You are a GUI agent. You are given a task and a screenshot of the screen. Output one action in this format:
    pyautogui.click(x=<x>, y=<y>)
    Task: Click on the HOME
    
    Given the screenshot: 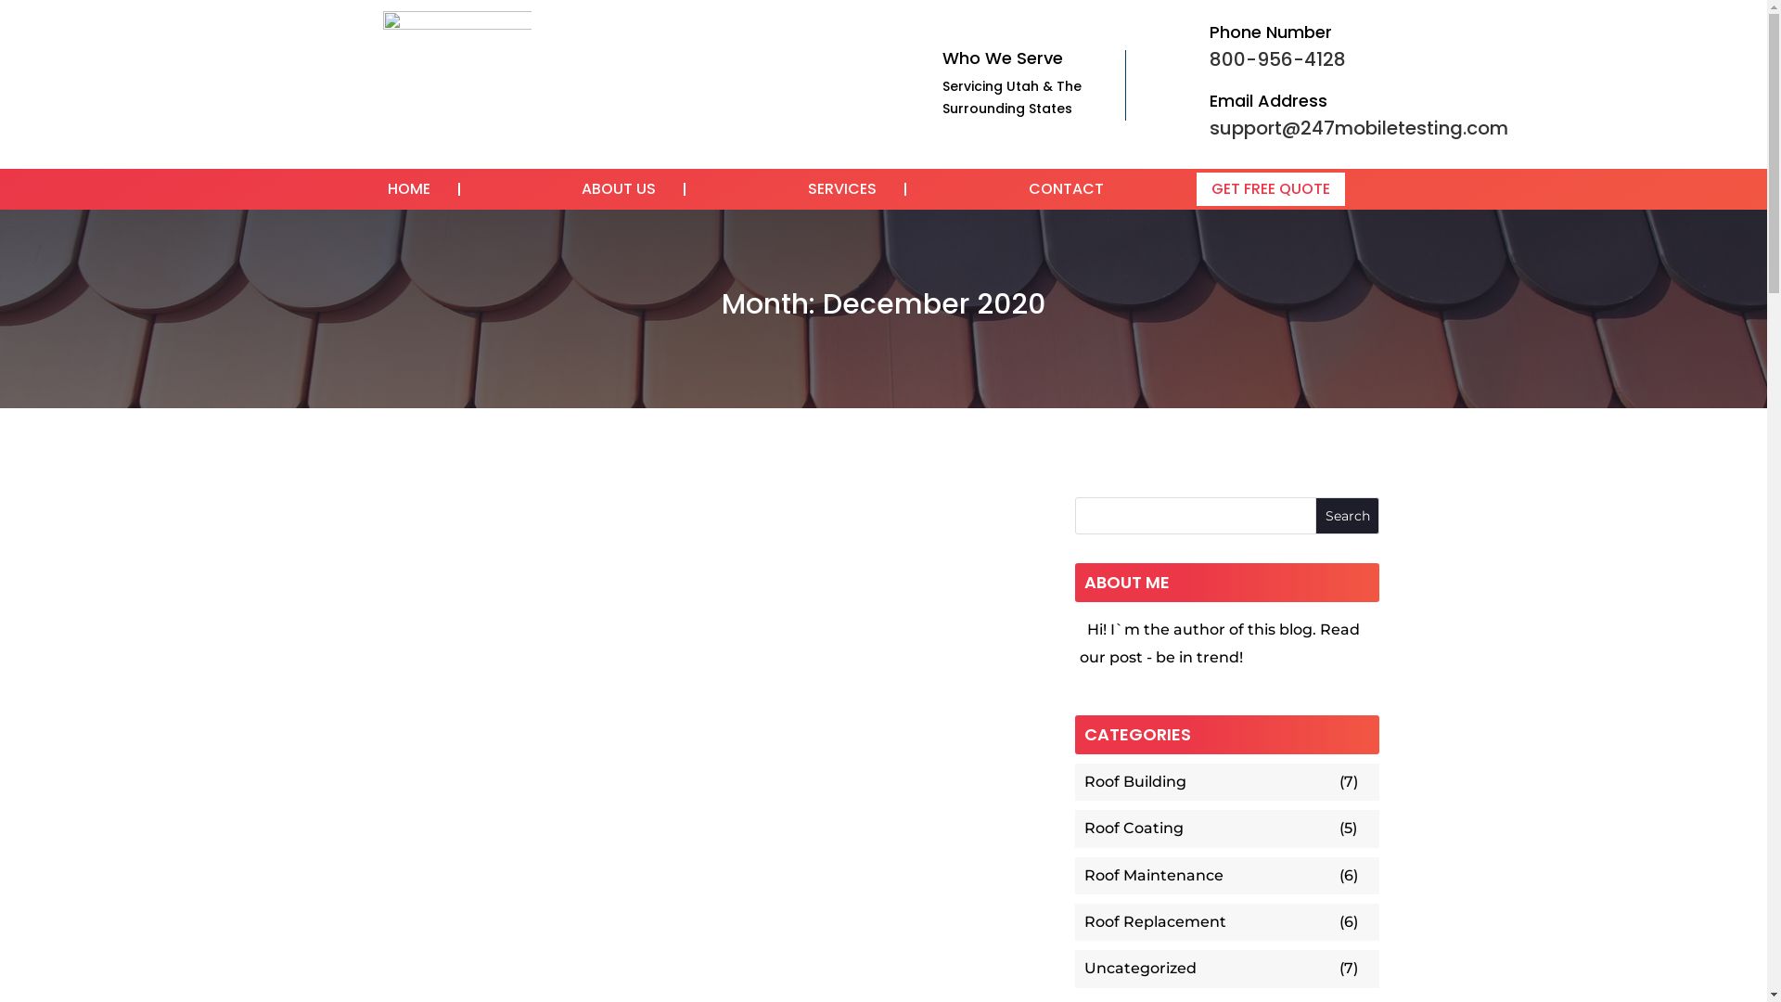 What is the action you would take?
    pyautogui.click(x=409, y=189)
    